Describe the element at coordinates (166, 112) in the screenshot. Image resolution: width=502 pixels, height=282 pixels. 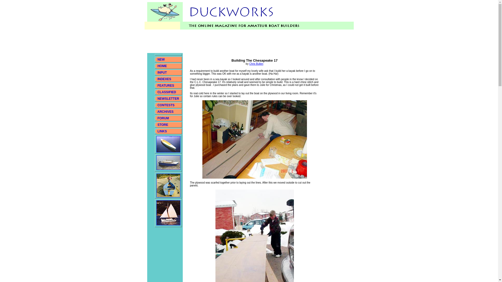
I see `ARCHIVES` at that location.